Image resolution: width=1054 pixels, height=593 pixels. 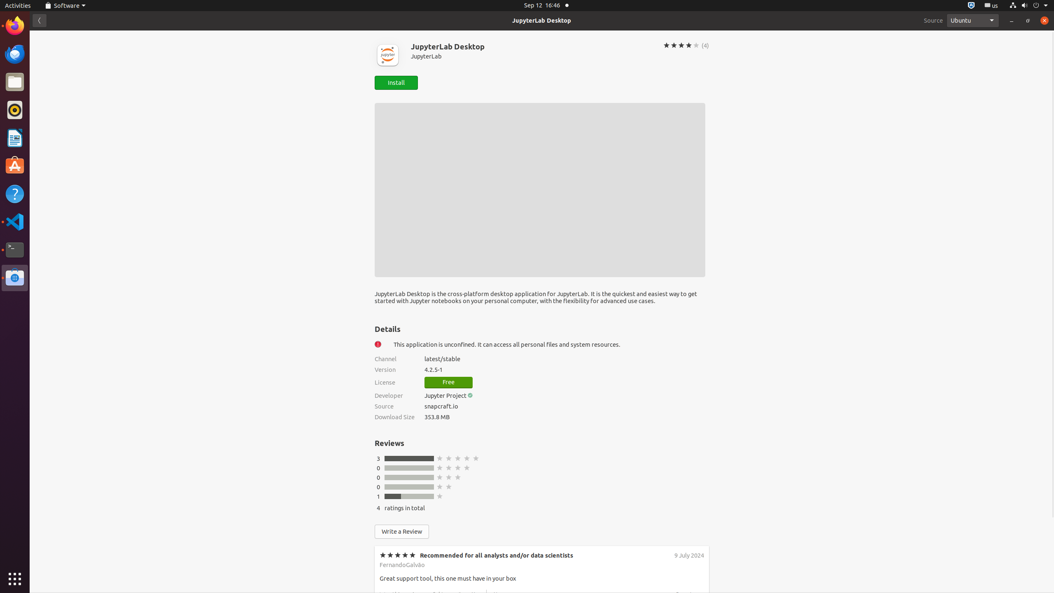 I want to click on Details, so click(x=388, y=329).